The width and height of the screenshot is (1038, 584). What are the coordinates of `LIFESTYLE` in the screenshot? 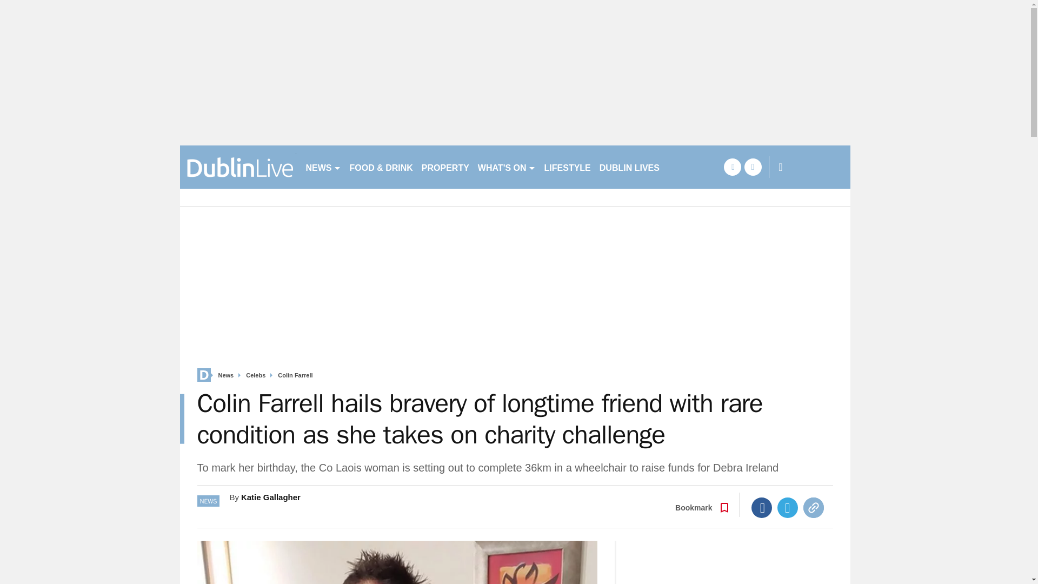 It's located at (567, 167).